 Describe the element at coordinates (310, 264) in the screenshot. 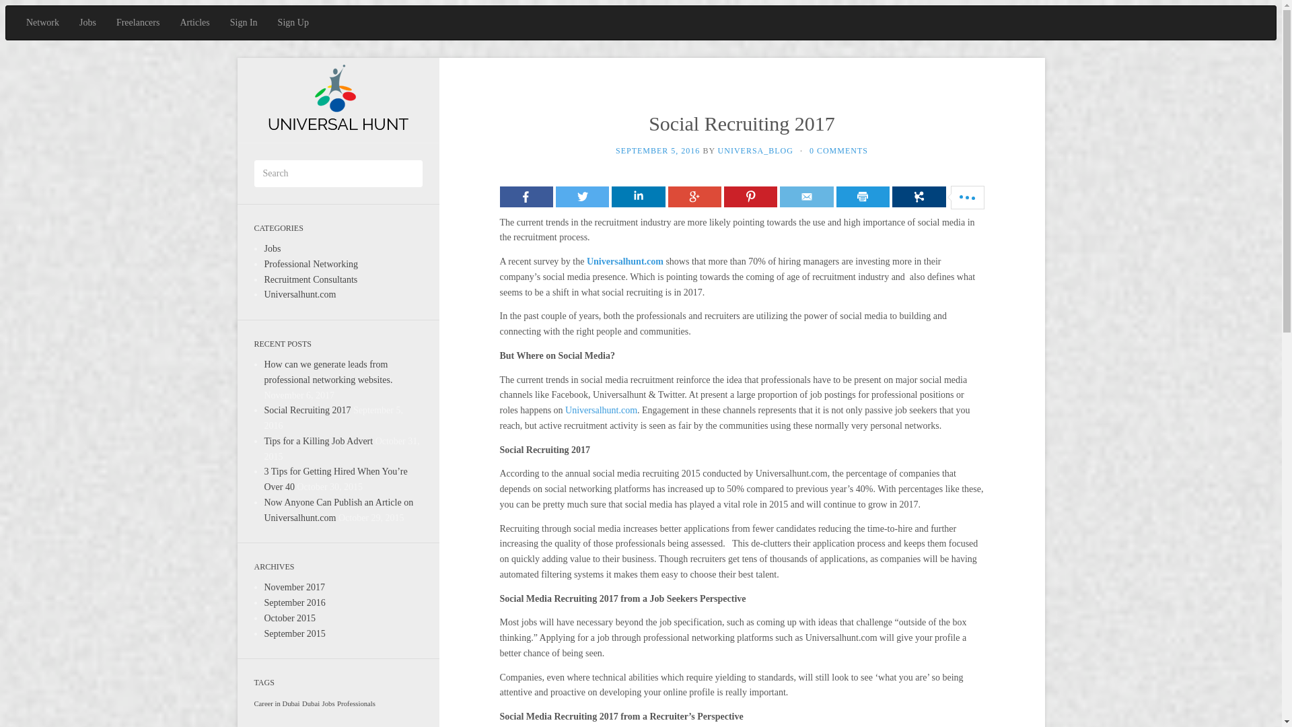

I see `Professional Networking` at that location.